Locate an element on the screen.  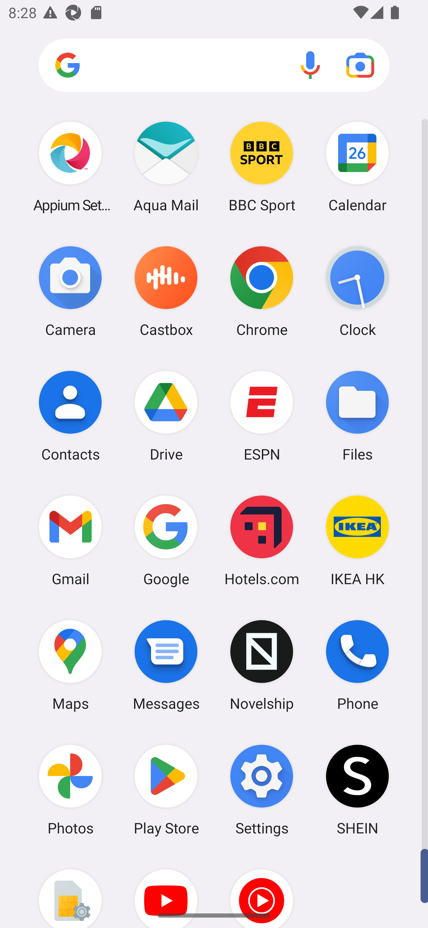
ESPN is located at coordinates (262, 416).